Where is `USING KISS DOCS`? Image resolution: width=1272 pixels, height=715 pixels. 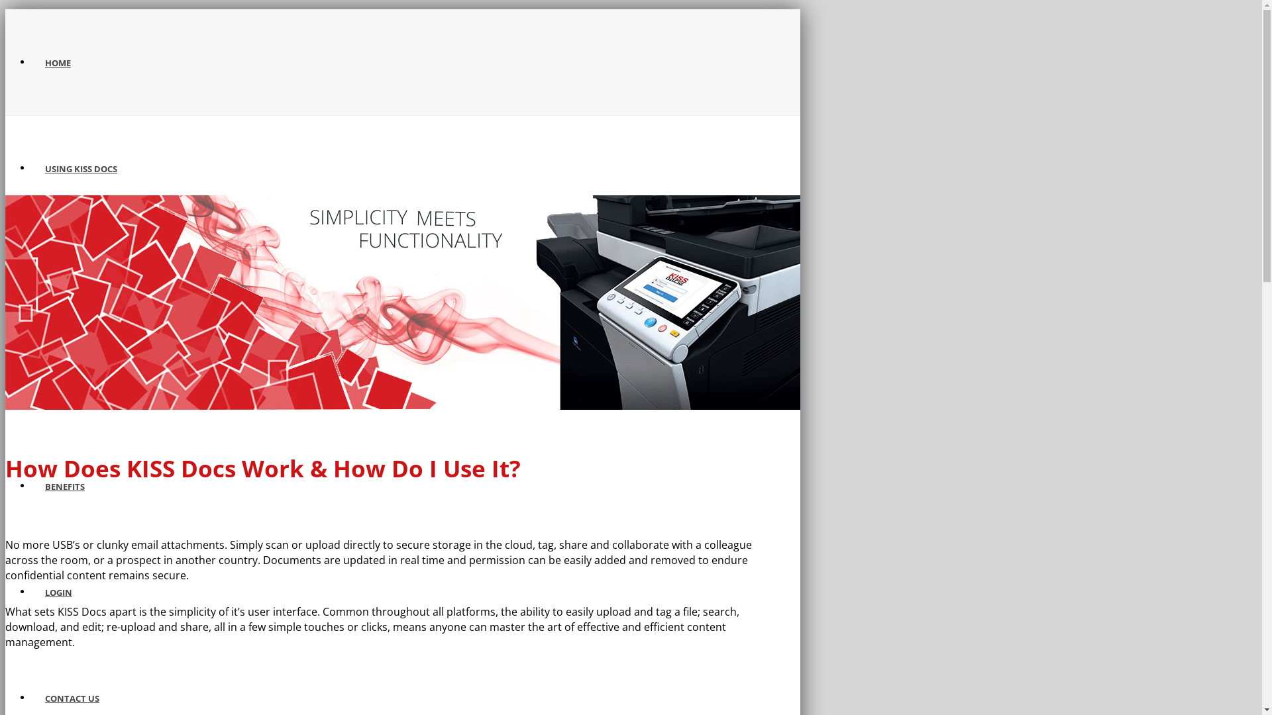
USING KISS DOCS is located at coordinates (81, 169).